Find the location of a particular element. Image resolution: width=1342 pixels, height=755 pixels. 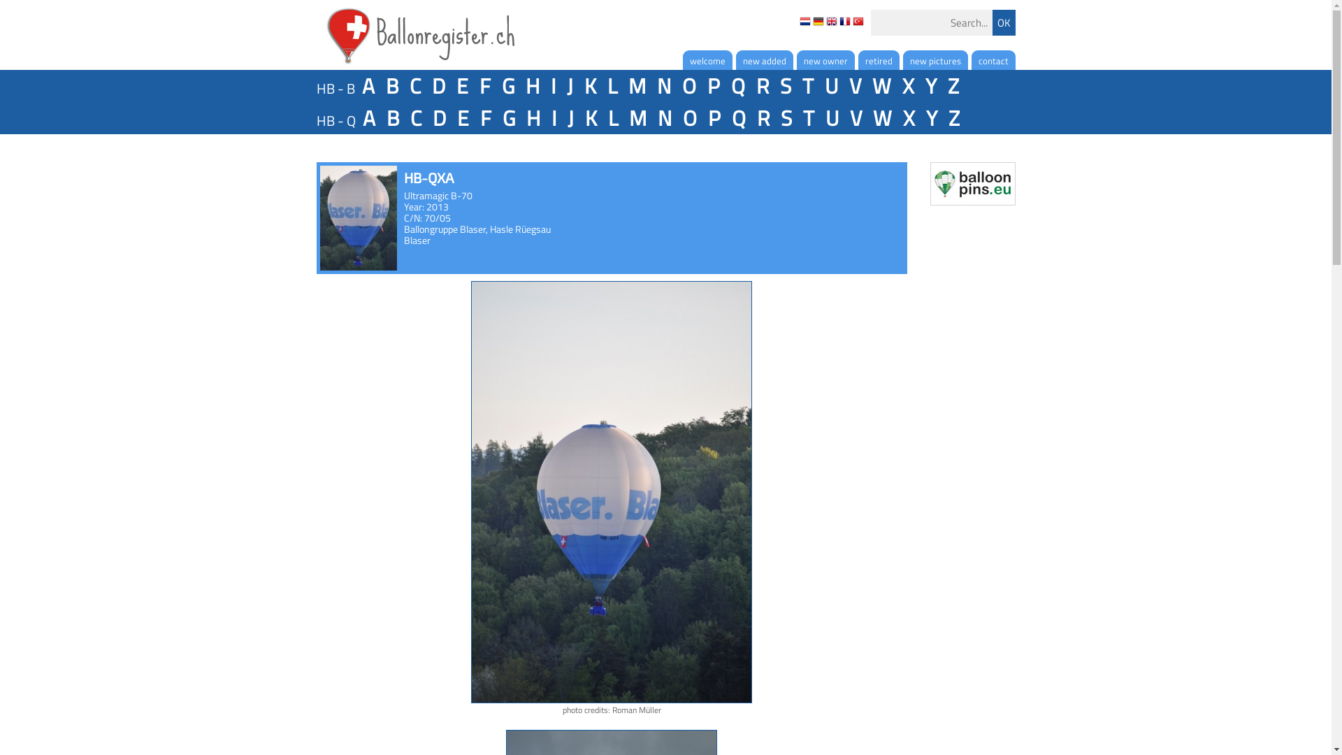

B is located at coordinates (392, 118).